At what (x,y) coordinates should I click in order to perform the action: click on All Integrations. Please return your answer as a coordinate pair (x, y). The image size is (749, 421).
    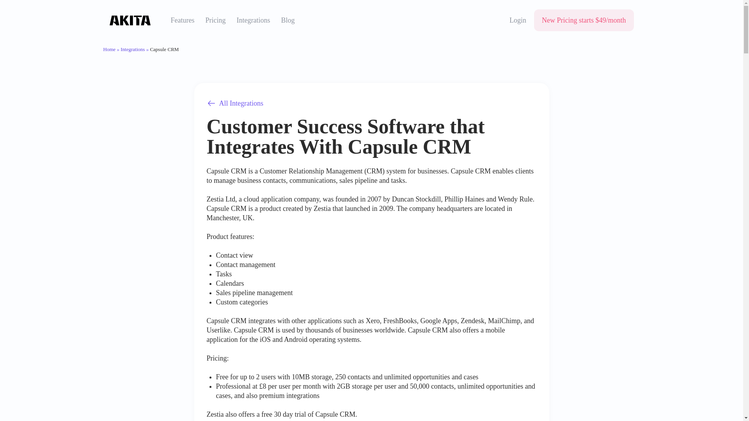
    Looking at the image, I should click on (235, 103).